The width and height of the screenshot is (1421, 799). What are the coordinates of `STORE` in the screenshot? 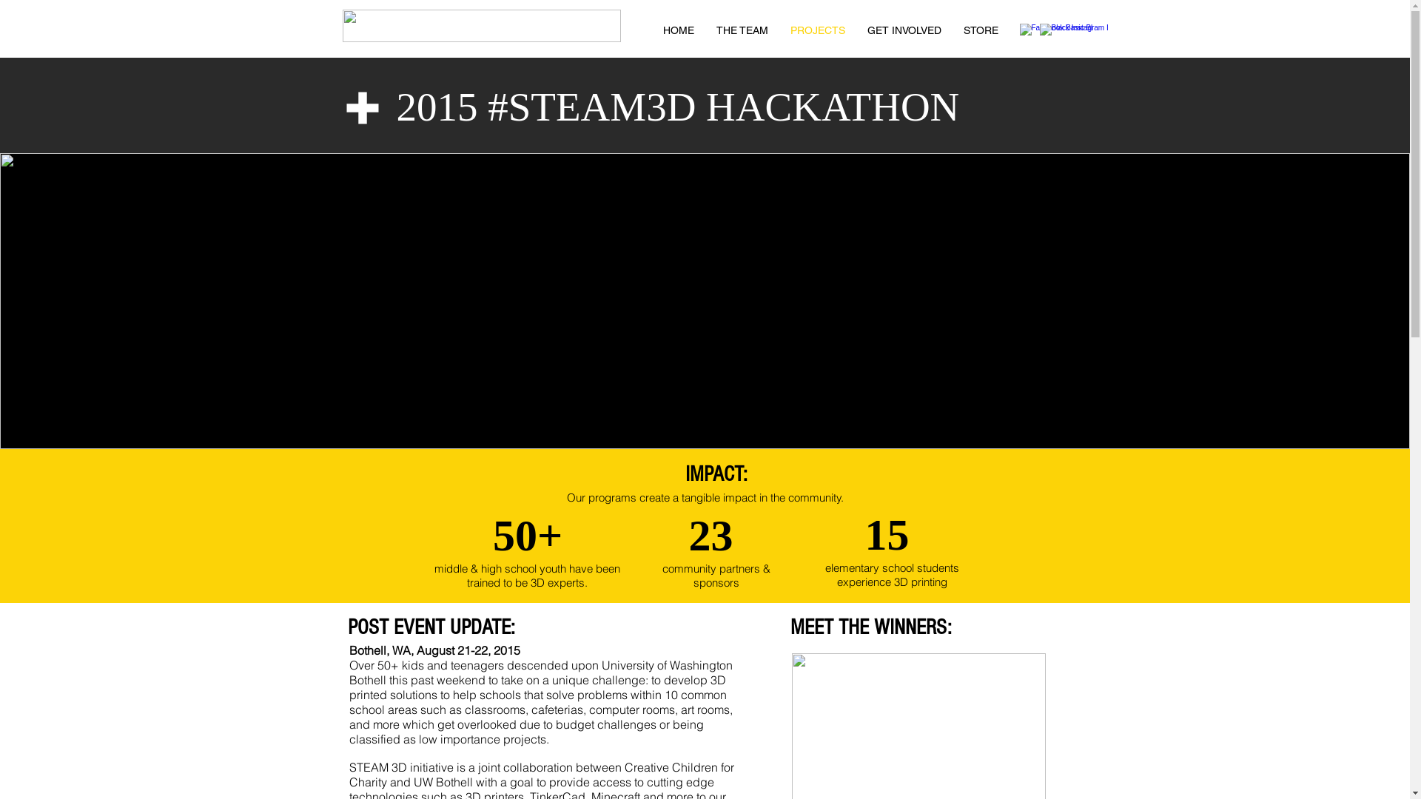 It's located at (980, 30).